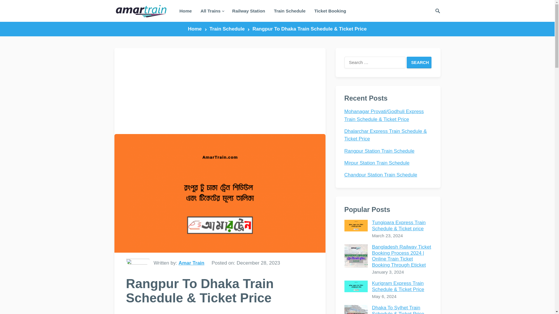 The width and height of the screenshot is (559, 314). What do you see at coordinates (191, 263) in the screenshot?
I see `Posts by Amar Train` at bounding box center [191, 263].